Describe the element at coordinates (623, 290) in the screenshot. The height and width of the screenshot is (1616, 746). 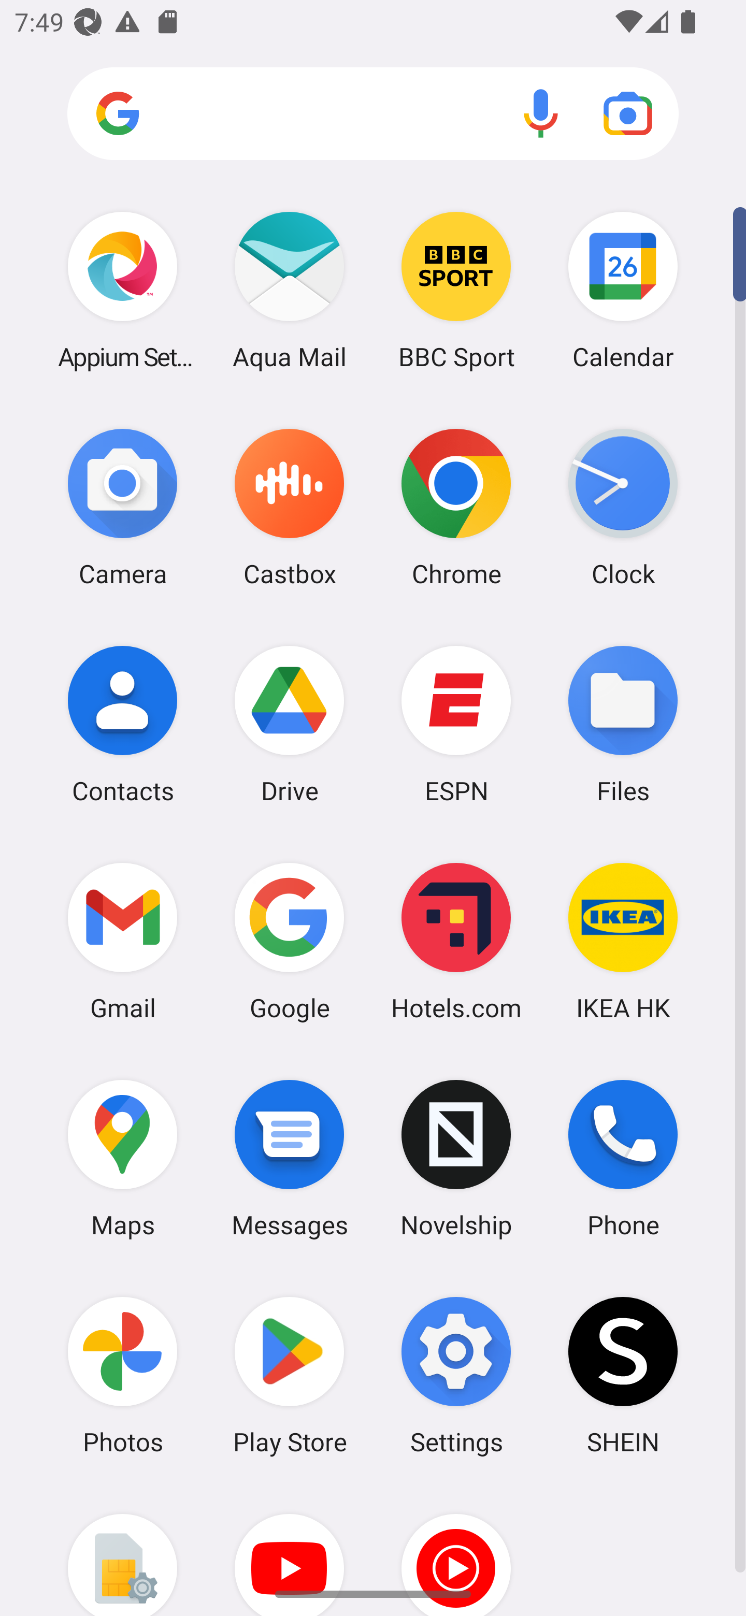
I see `Calendar` at that location.